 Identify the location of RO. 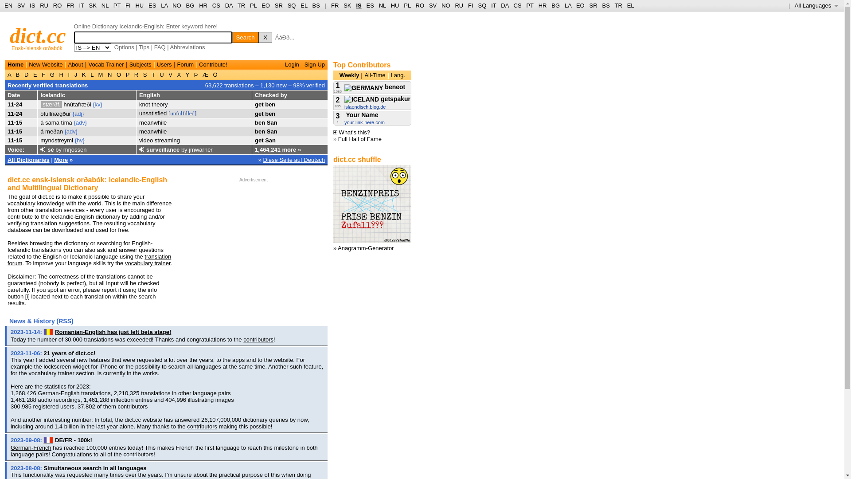
(420, 5).